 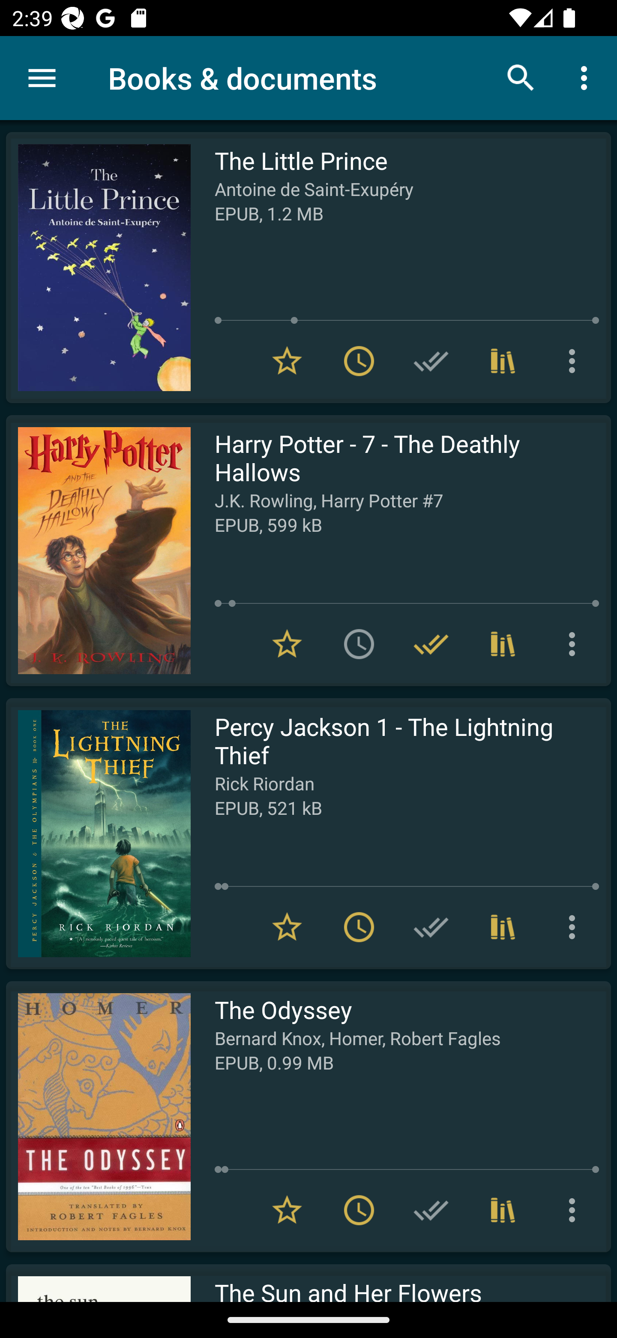 I want to click on Remove from To read, so click(x=359, y=1210).